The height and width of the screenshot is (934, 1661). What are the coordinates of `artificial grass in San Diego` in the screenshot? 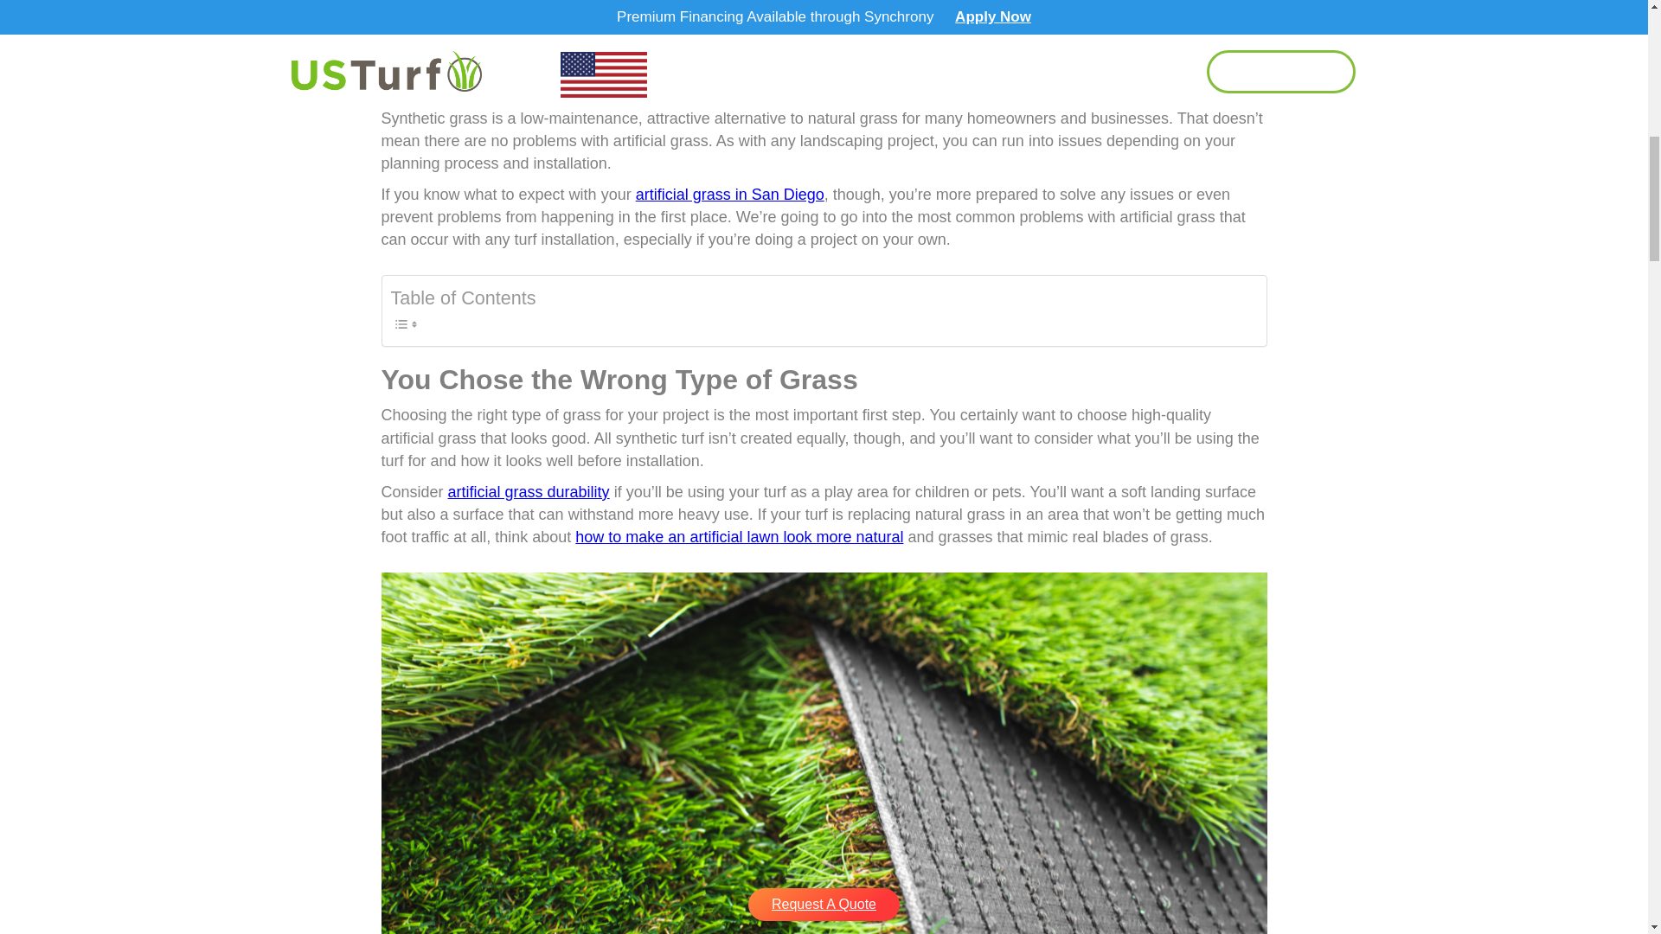 It's located at (730, 194).